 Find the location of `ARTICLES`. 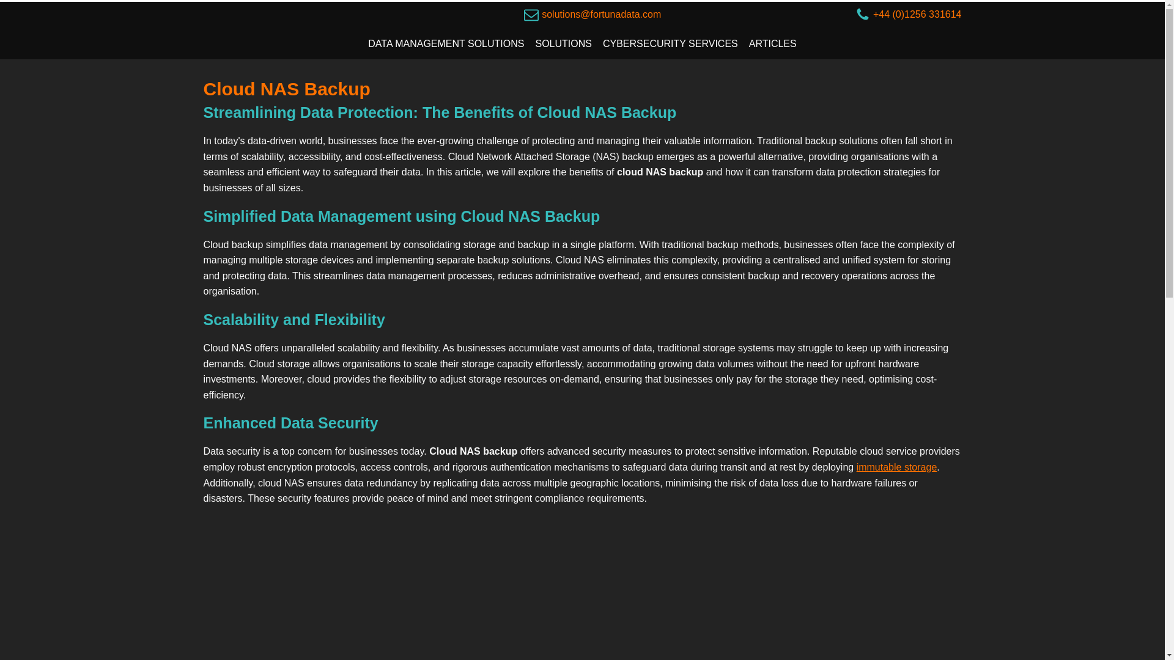

ARTICLES is located at coordinates (772, 44).